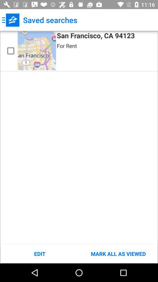 This screenshot has width=158, height=282. Describe the element at coordinates (11, 51) in the screenshot. I see `select item` at that location.